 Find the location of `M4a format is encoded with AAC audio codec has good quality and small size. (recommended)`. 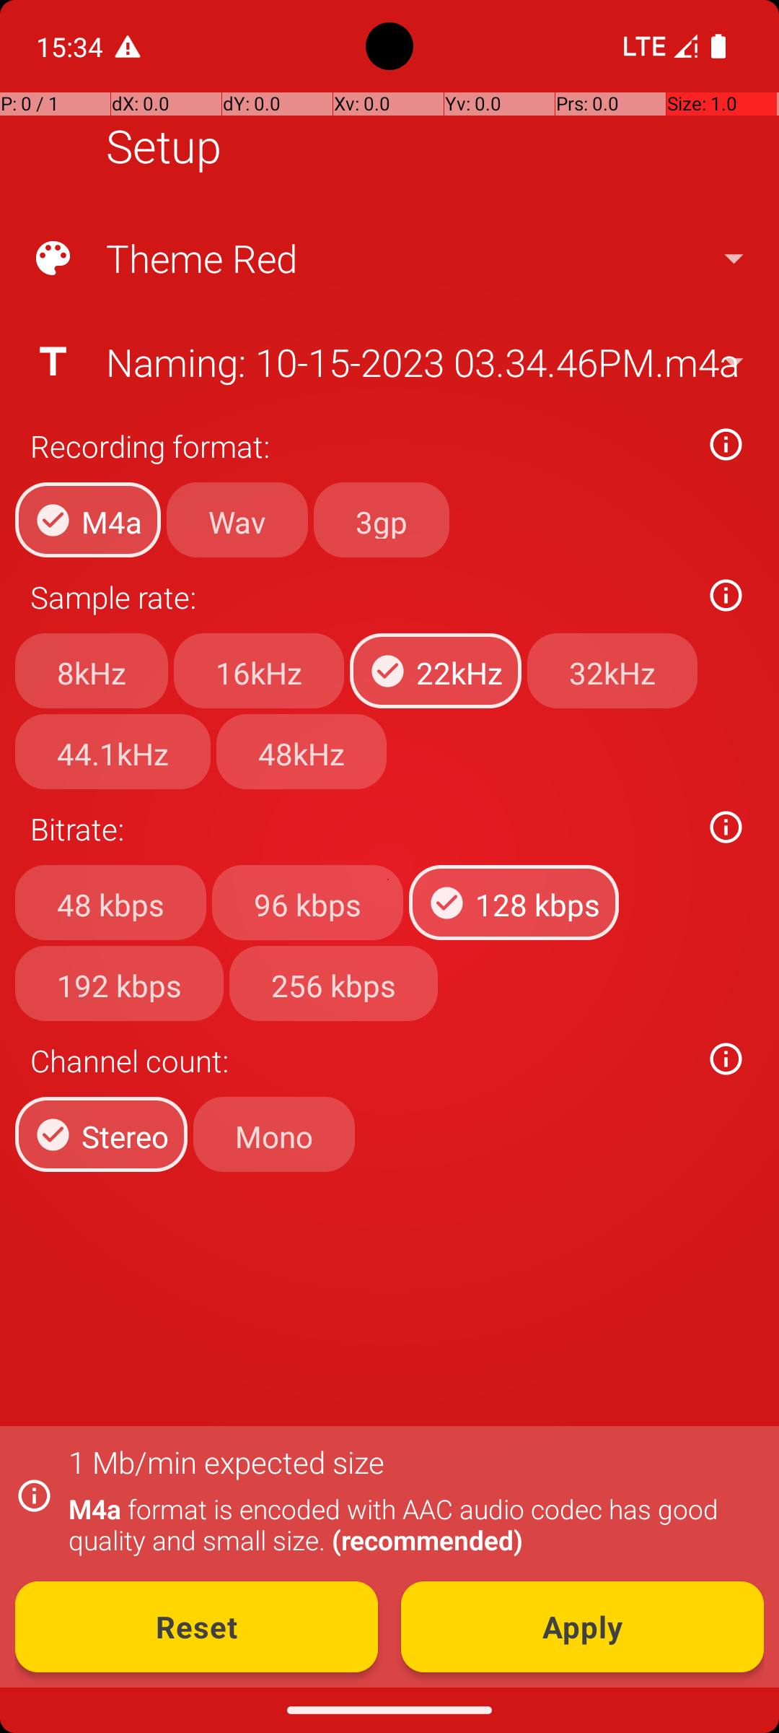

M4a format is encoded with AAC audio codec has good quality and small size. (recommended) is located at coordinates (408, 1524).